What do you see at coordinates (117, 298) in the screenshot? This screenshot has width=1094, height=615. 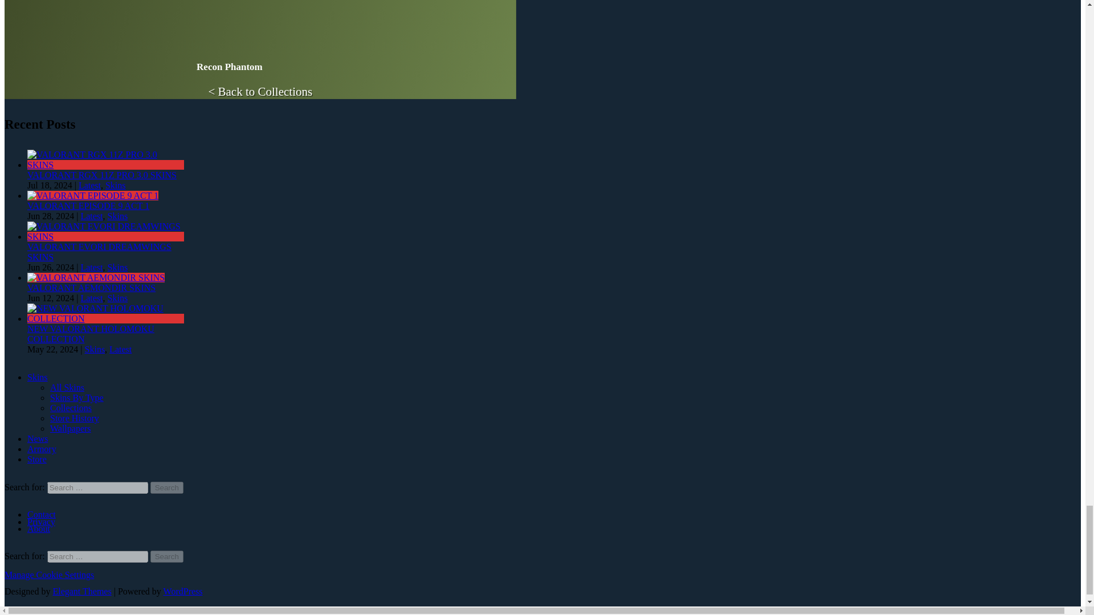 I see `Skins` at bounding box center [117, 298].